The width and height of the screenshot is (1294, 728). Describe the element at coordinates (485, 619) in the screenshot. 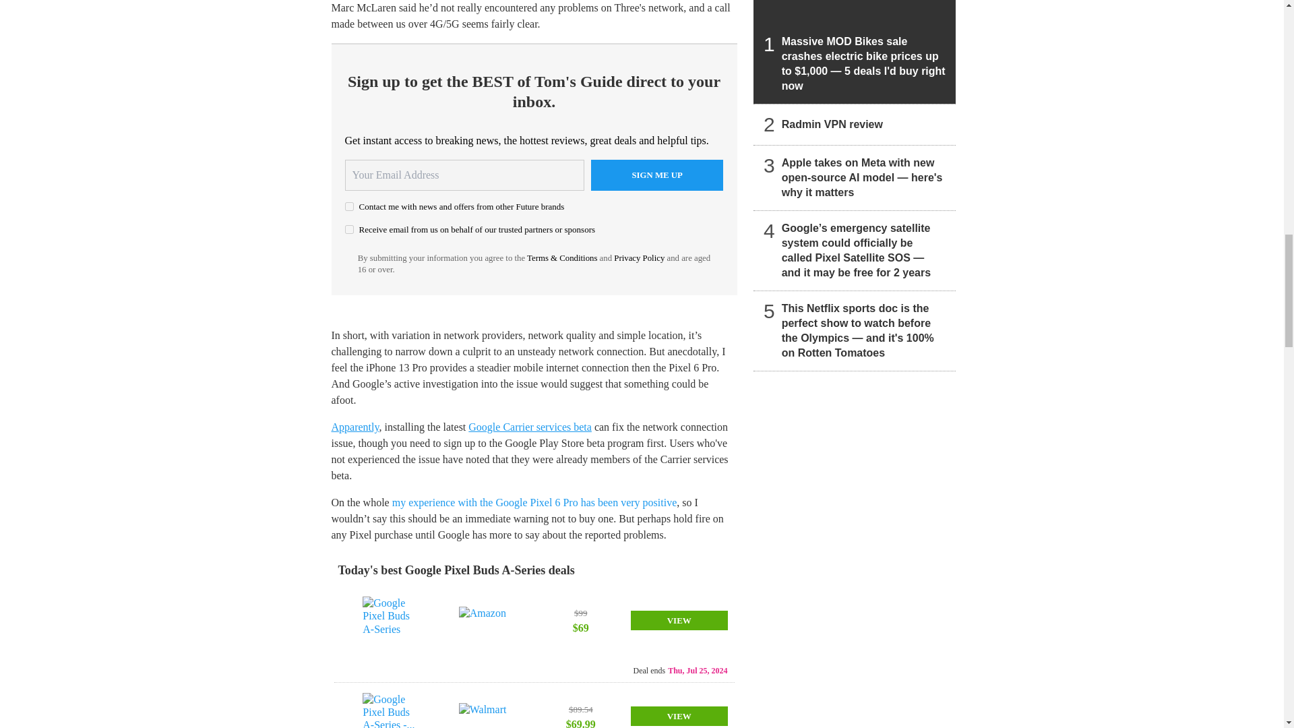

I see `Amazon` at that location.